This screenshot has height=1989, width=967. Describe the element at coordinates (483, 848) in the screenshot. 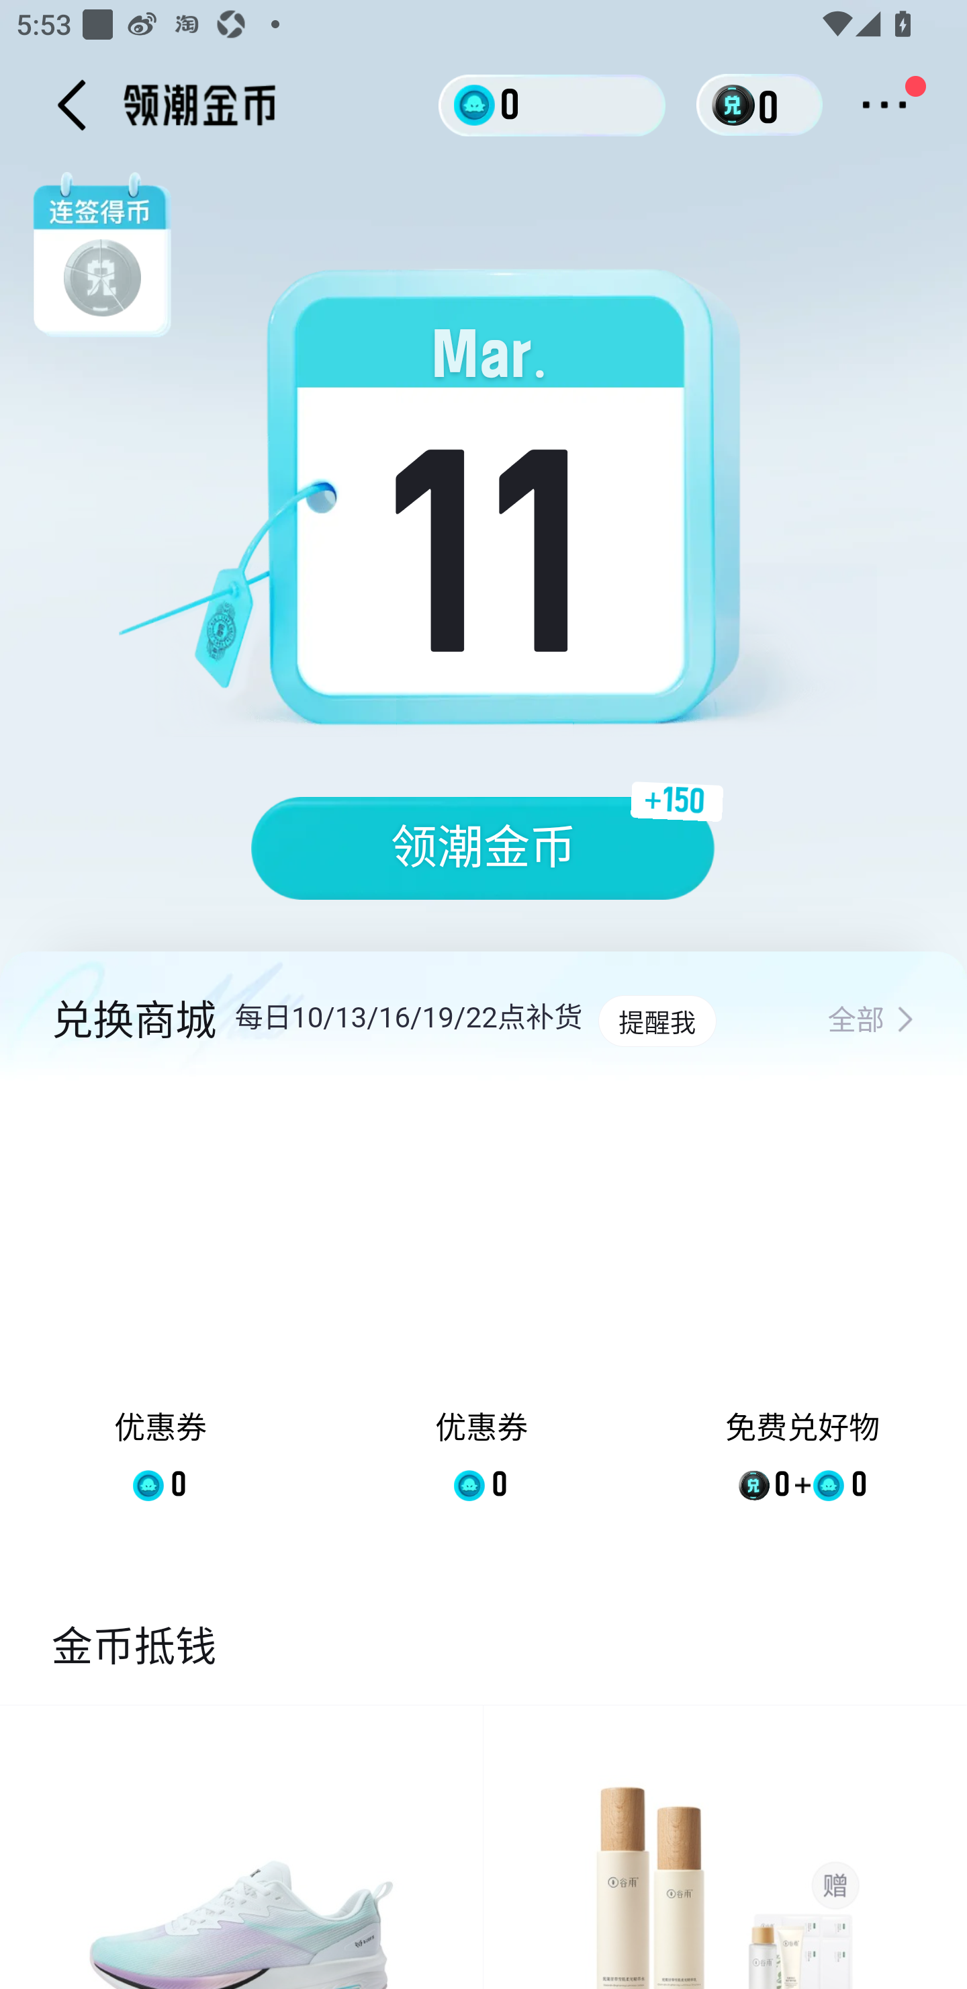

I see `领潮金币 + 150` at that location.